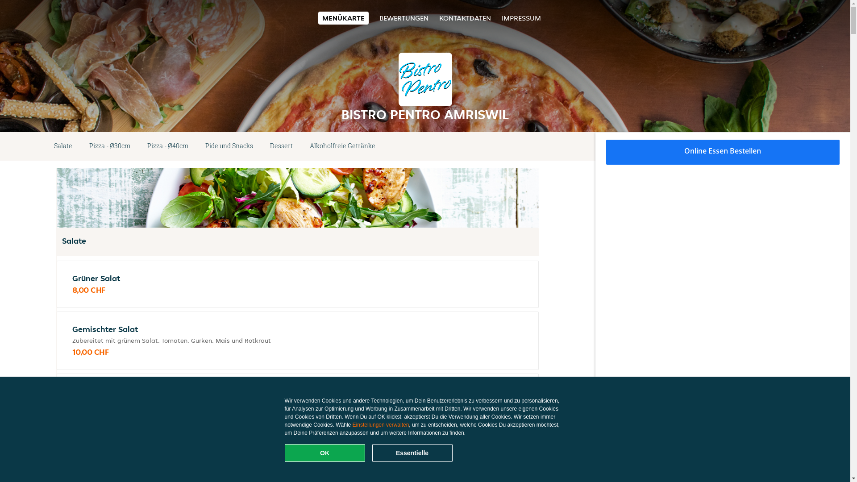 The height and width of the screenshot is (482, 857). Describe the element at coordinates (298, 403) in the screenshot. I see `Caprese
Zubereitet mit Tomaten und Mozzarella
12,00 CHF` at that location.